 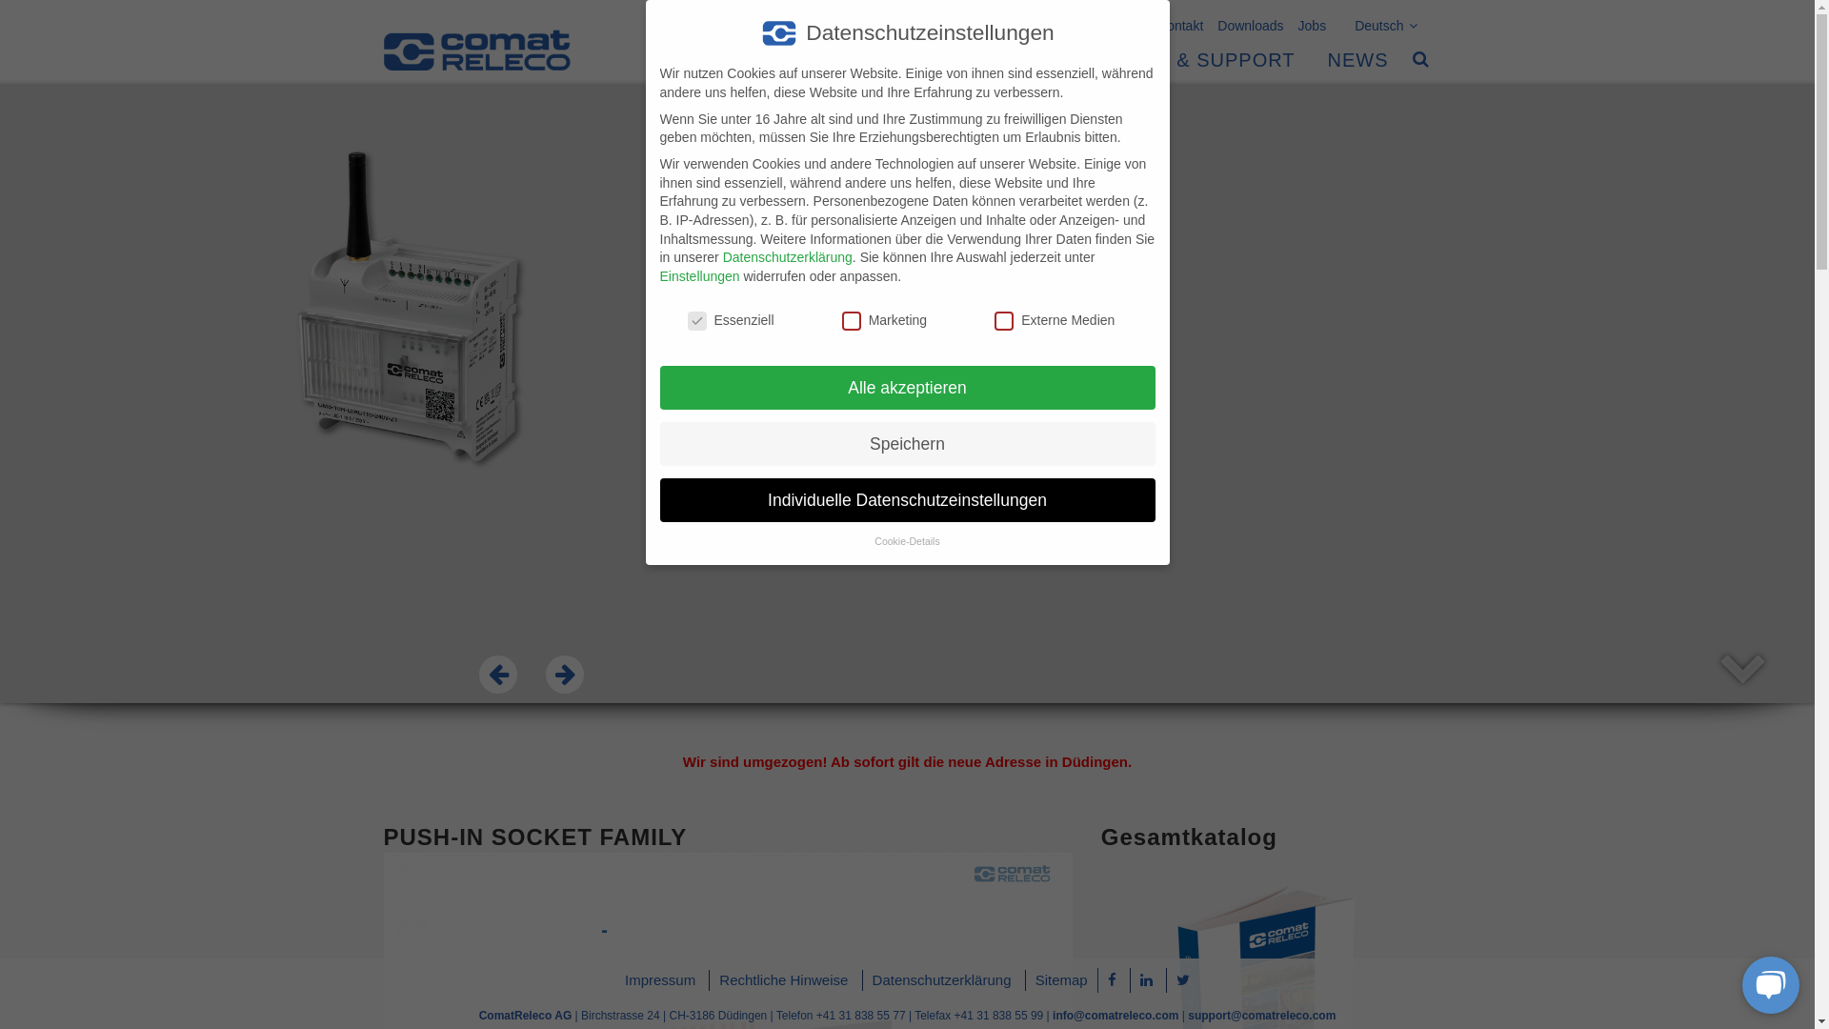 I want to click on Twitter, so click(x=1183, y=979).